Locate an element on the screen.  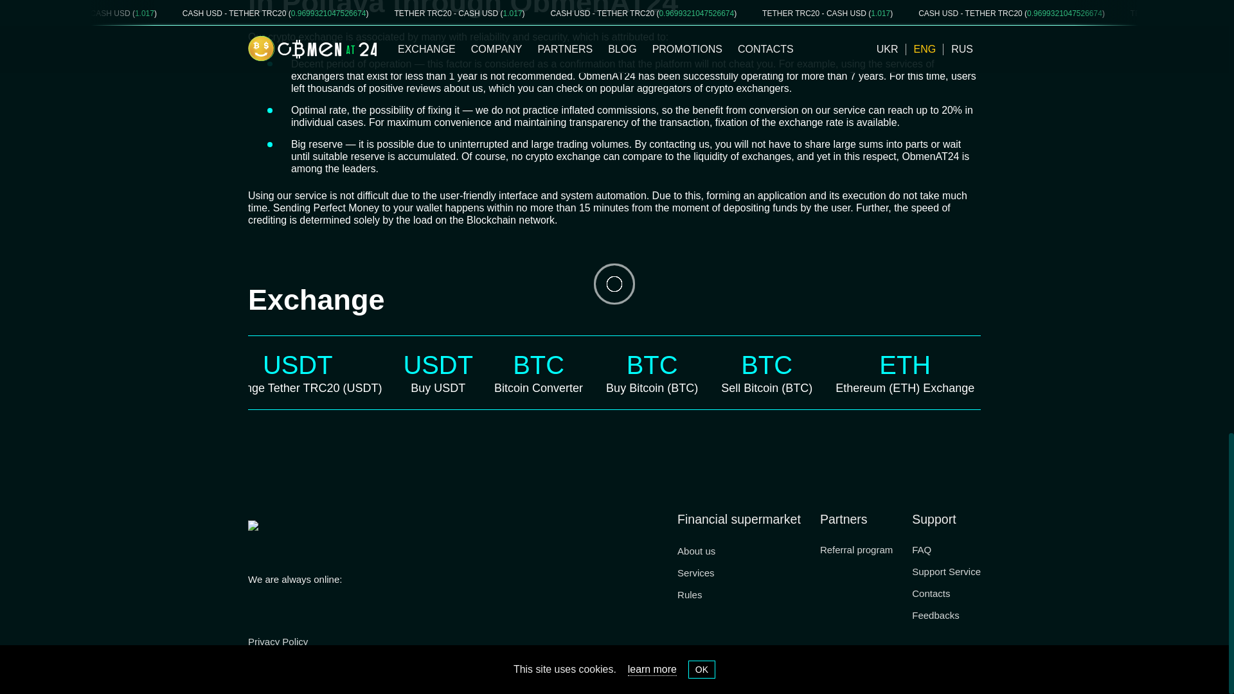
Contacts is located at coordinates (931, 592).